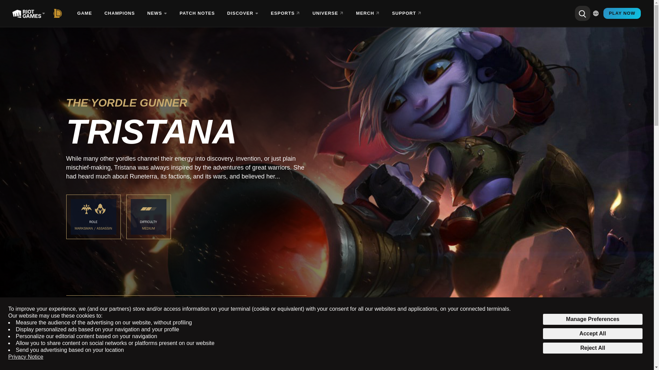  Describe the element at coordinates (592, 348) in the screenshot. I see `Reject All` at that location.